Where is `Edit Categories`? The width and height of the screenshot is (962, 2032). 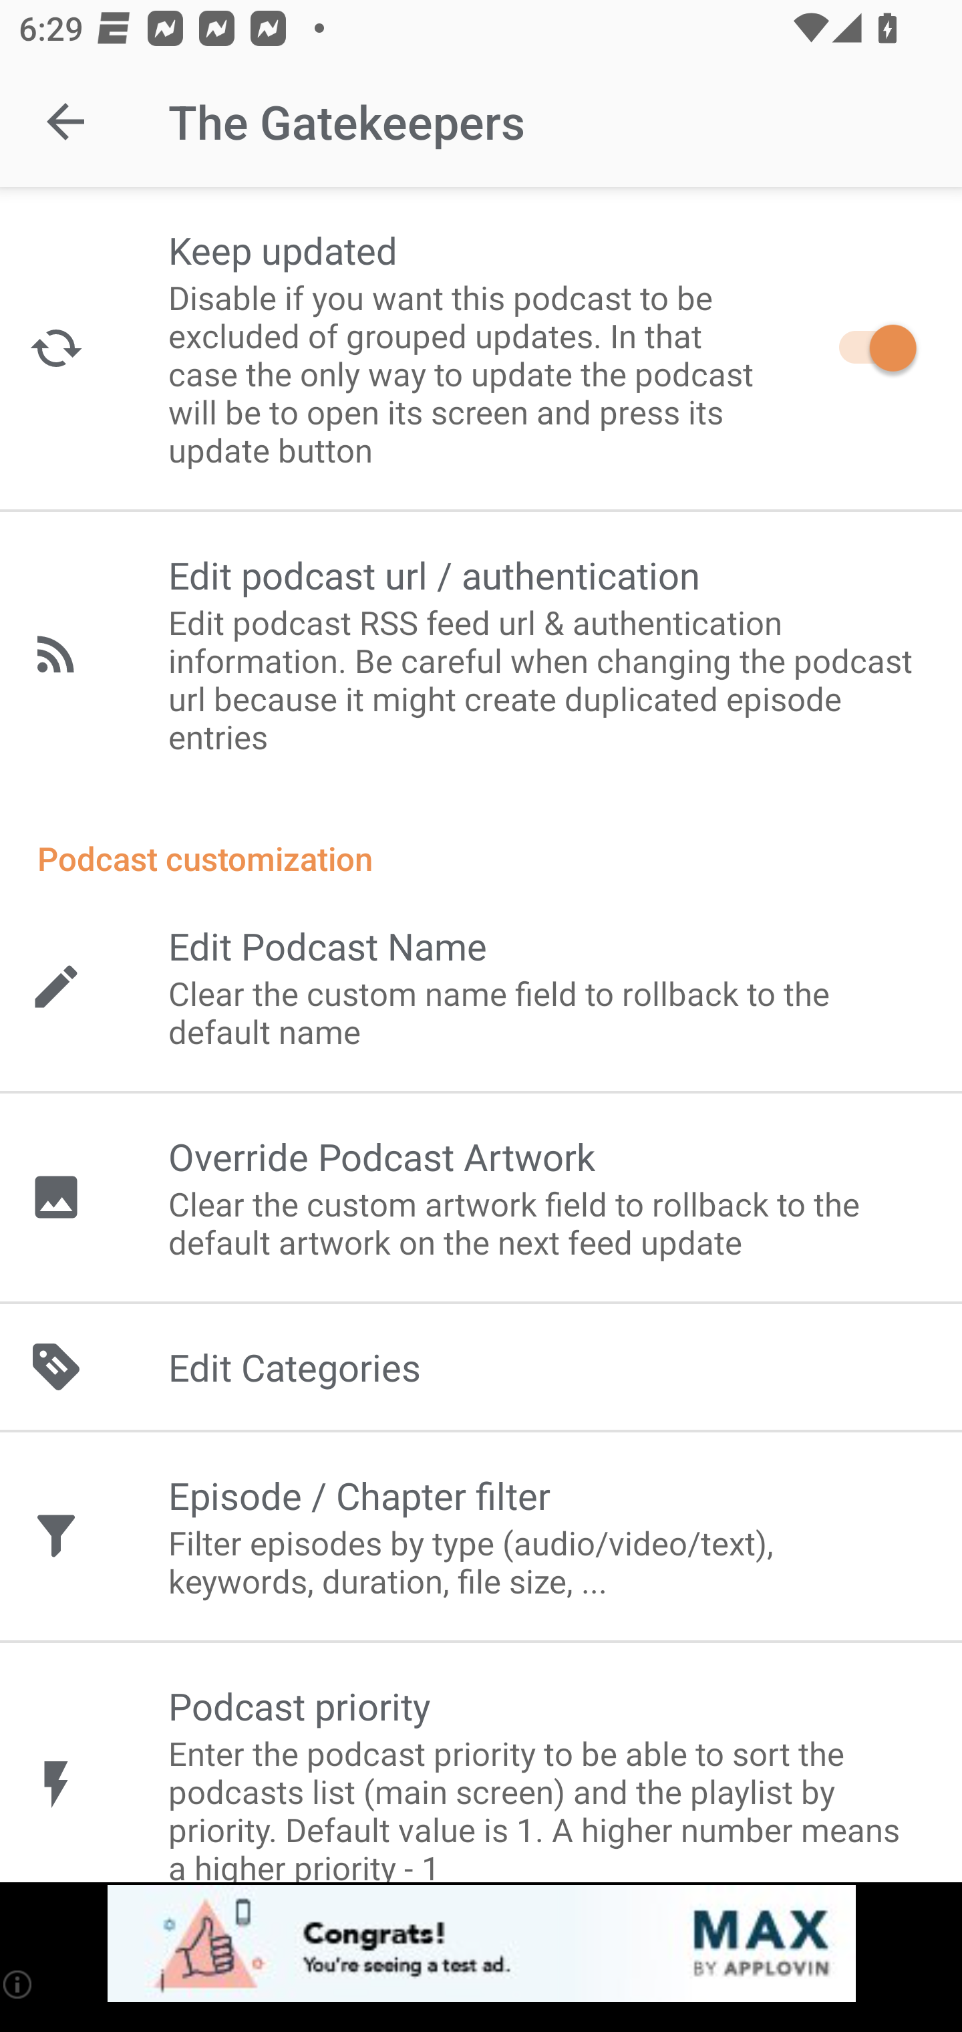
Edit Categories is located at coordinates (481, 1368).